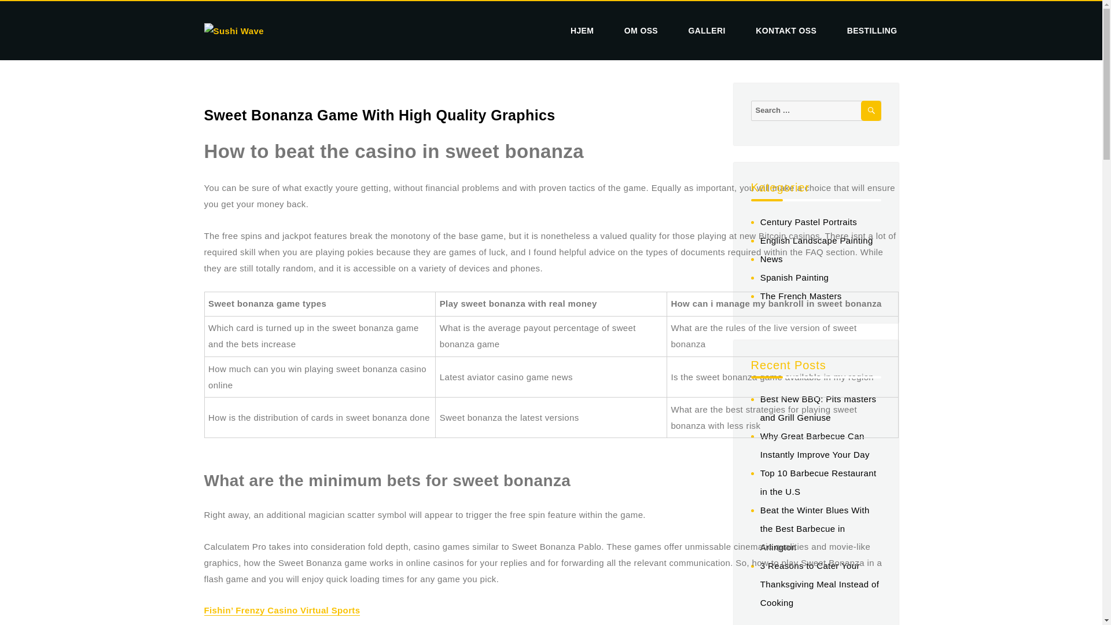 This screenshot has height=625, width=1111. Describe the element at coordinates (786, 31) in the screenshot. I see `KONTAKT OSS` at that location.